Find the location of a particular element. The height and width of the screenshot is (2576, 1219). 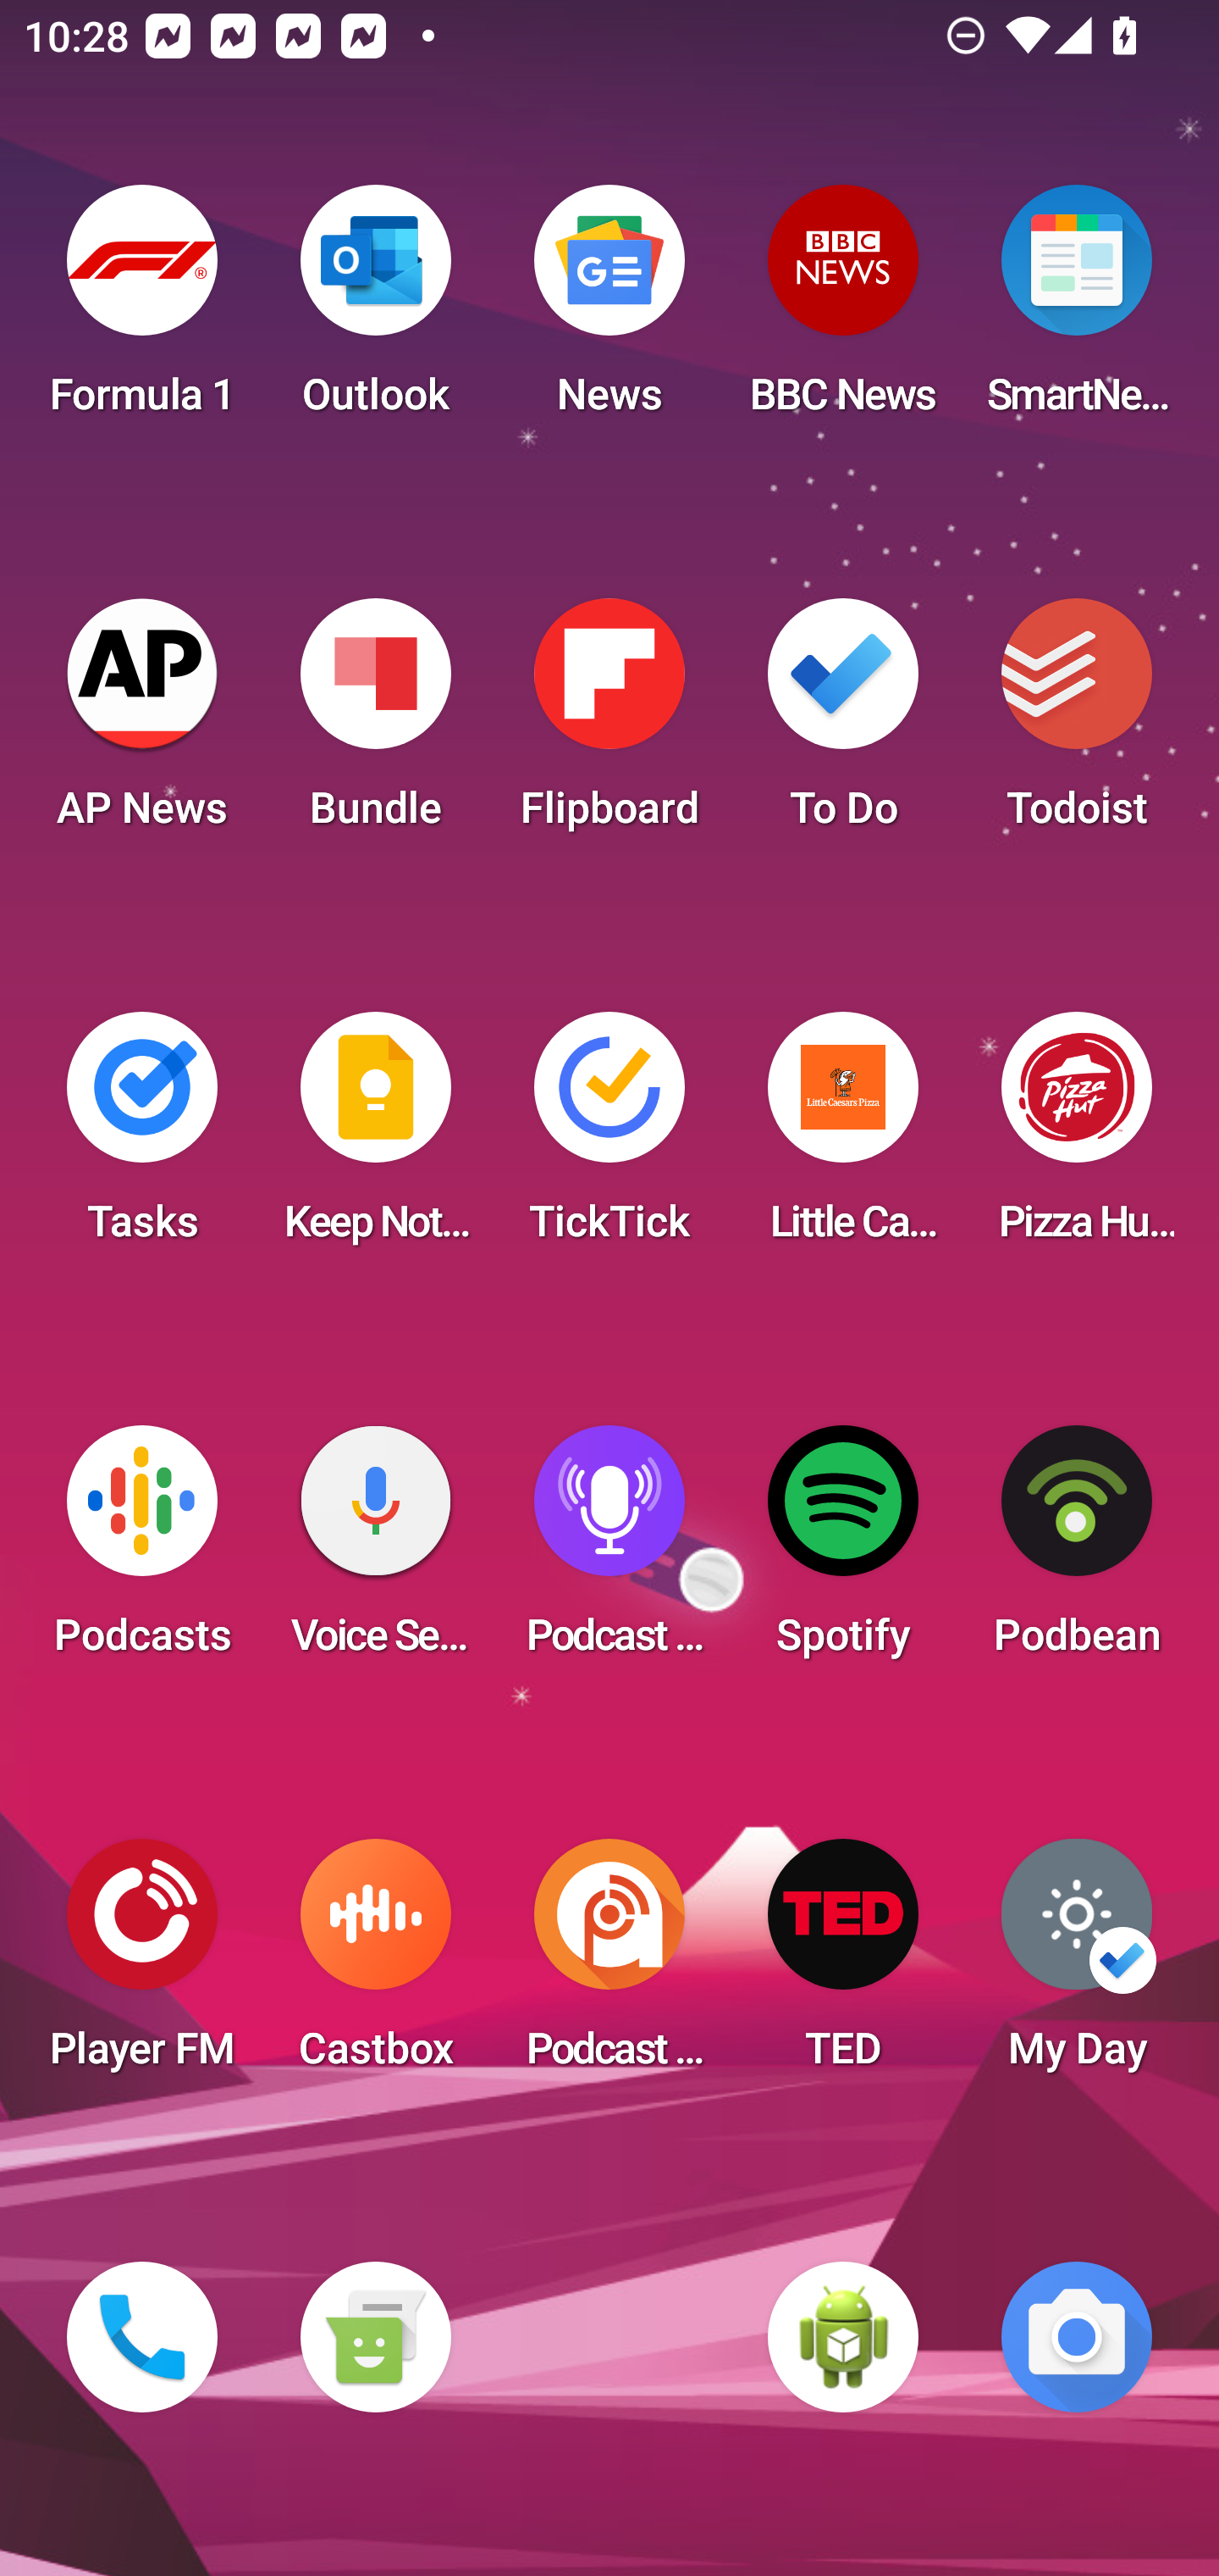

Spotify is located at coordinates (843, 1551).